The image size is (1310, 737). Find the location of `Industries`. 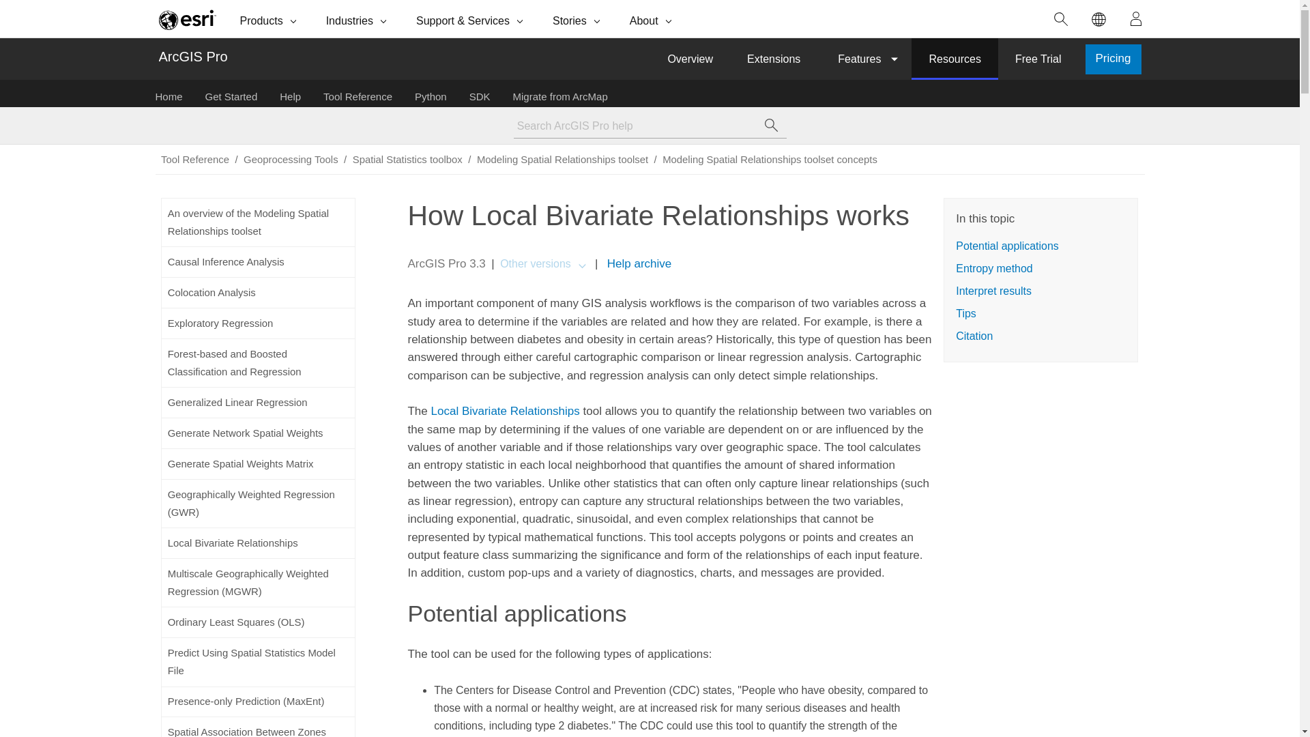

Industries is located at coordinates (358, 19).